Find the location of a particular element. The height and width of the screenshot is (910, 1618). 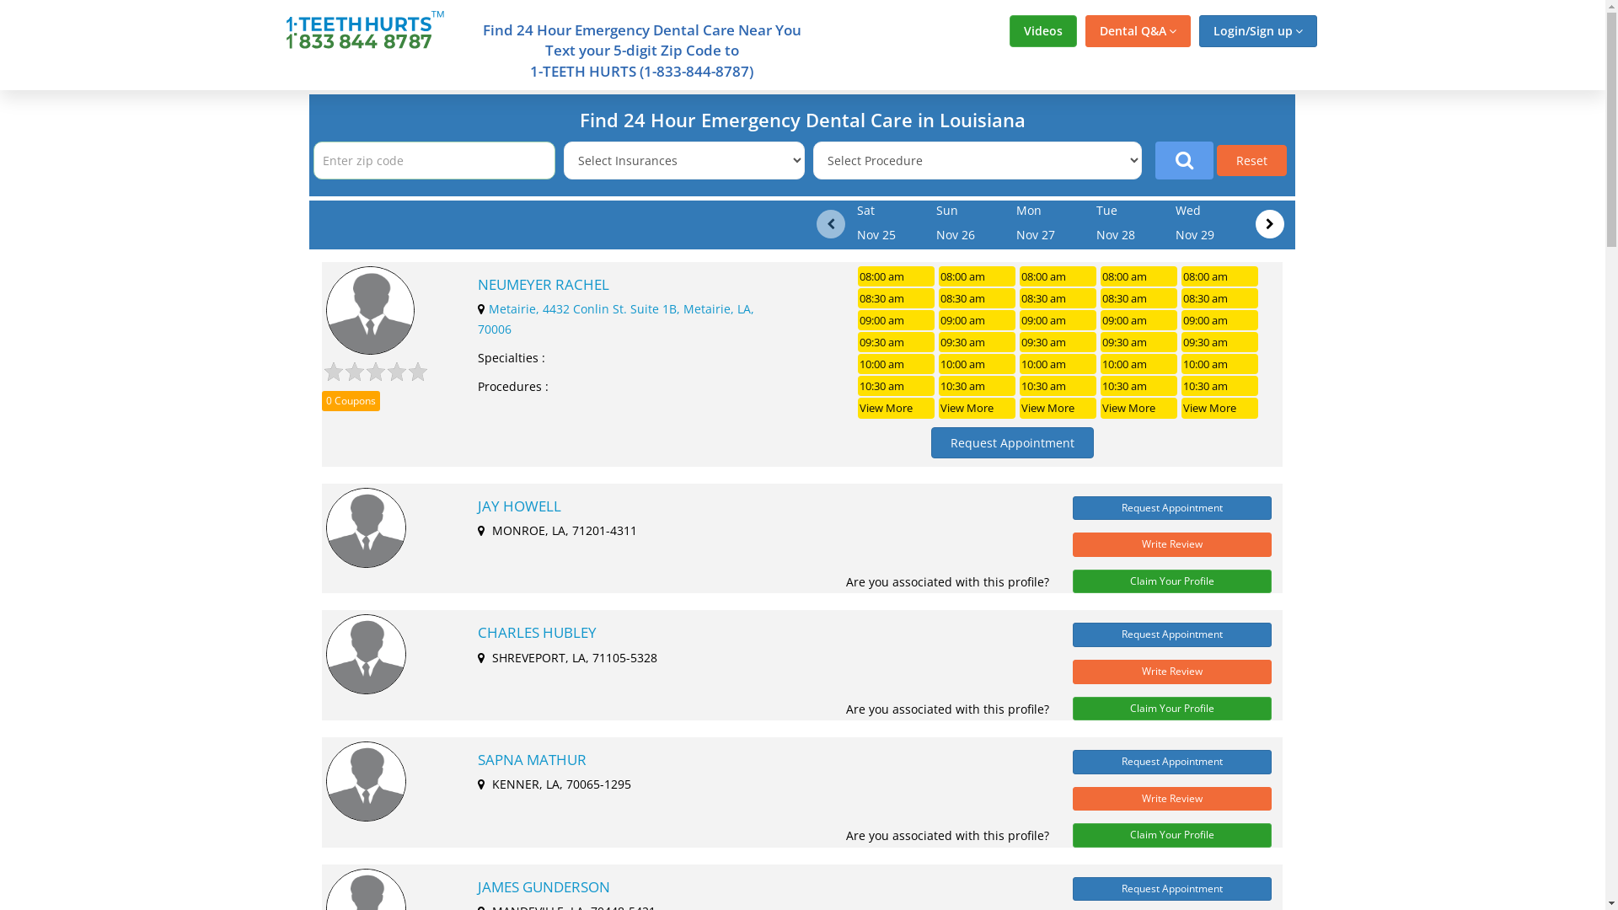

10:00 am is located at coordinates (1139, 364).